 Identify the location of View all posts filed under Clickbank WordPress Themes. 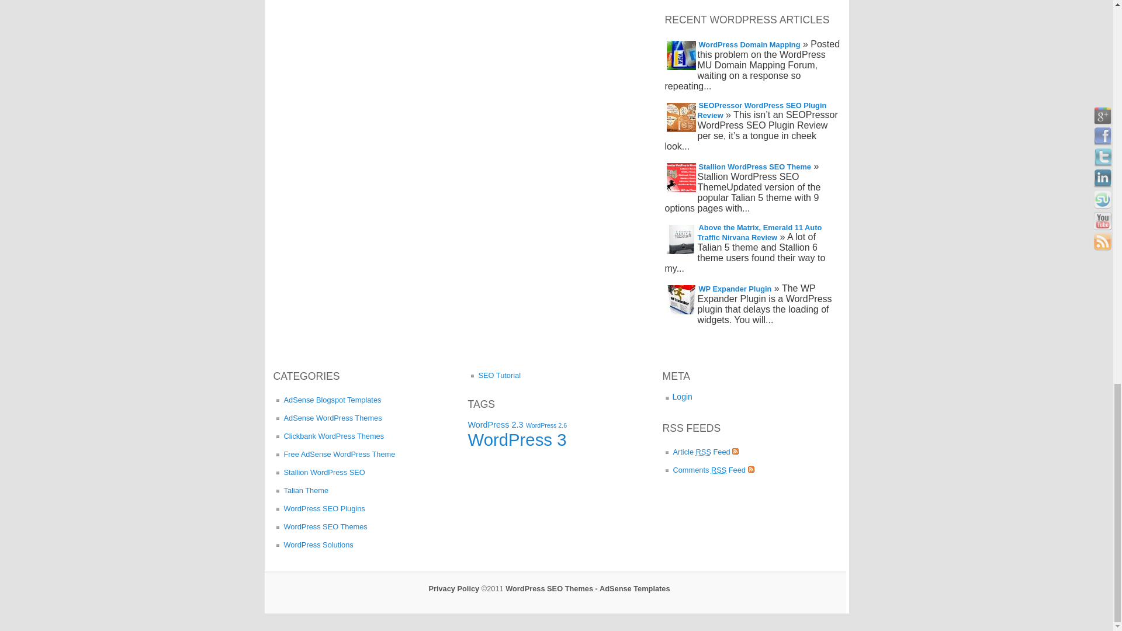
(329, 436).